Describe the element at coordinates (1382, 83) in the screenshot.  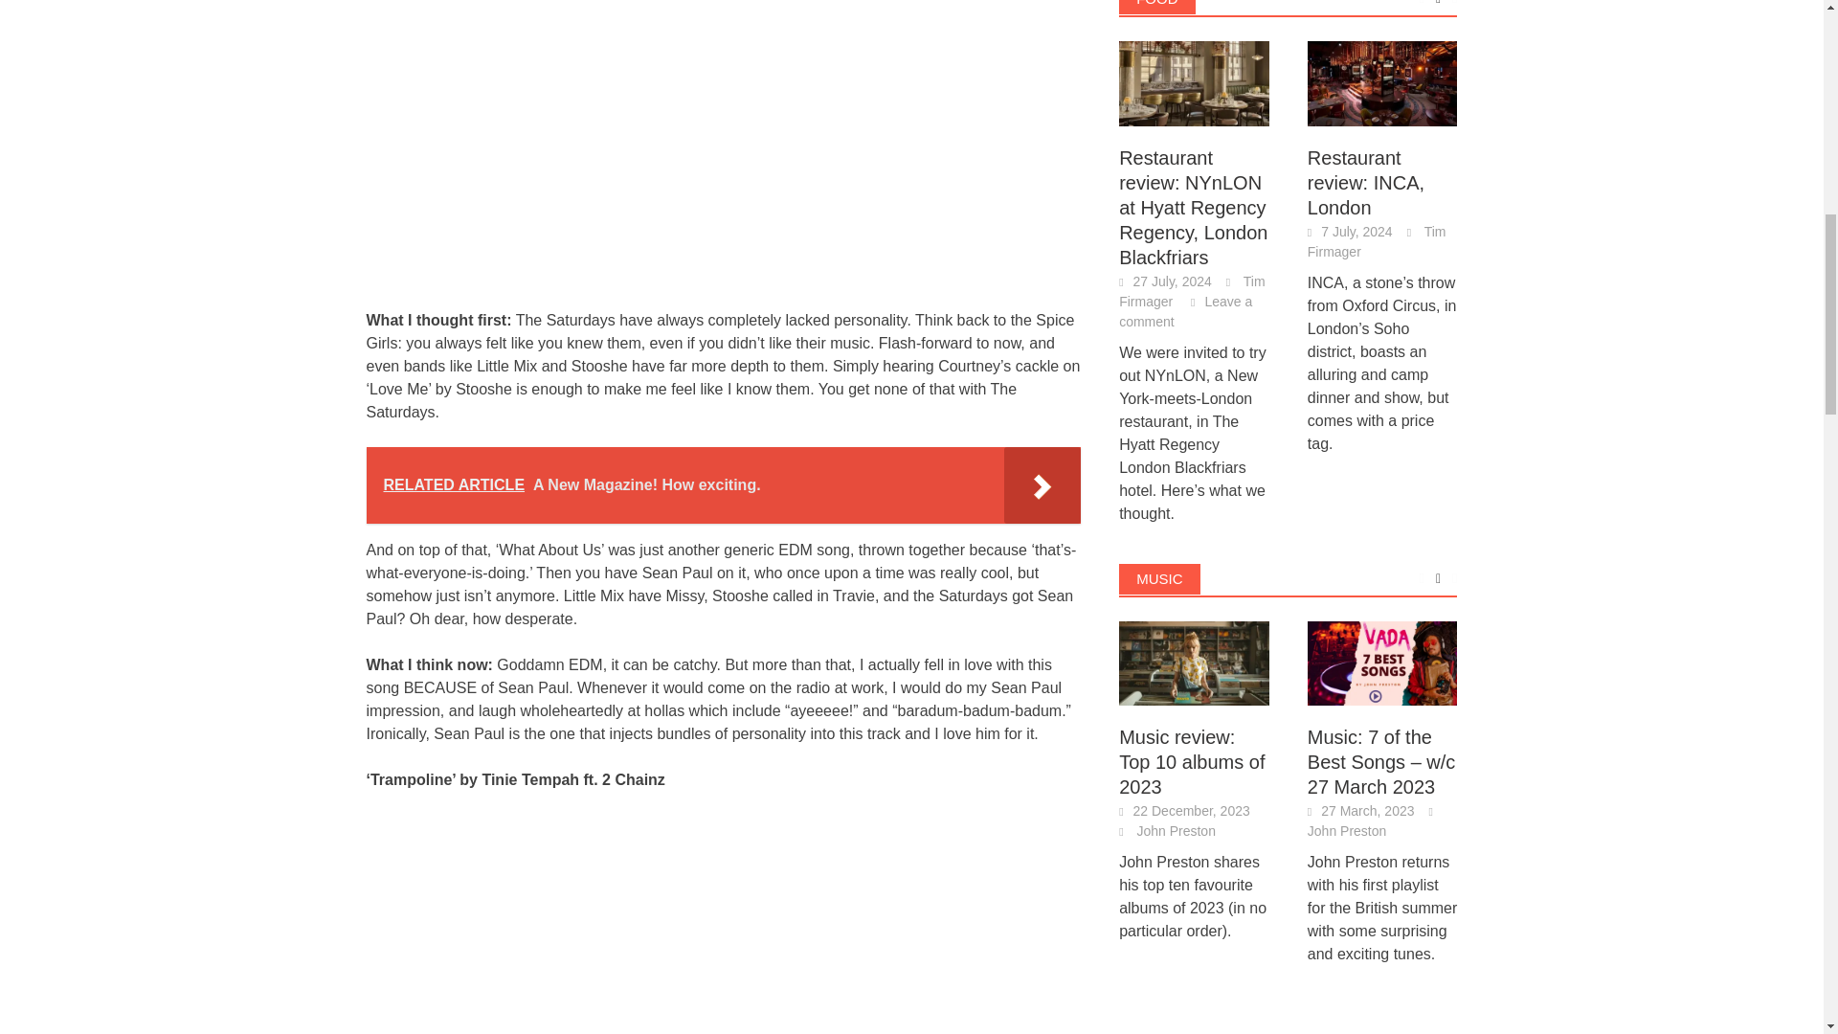
I see `Restaurant review: INCA, London` at that location.